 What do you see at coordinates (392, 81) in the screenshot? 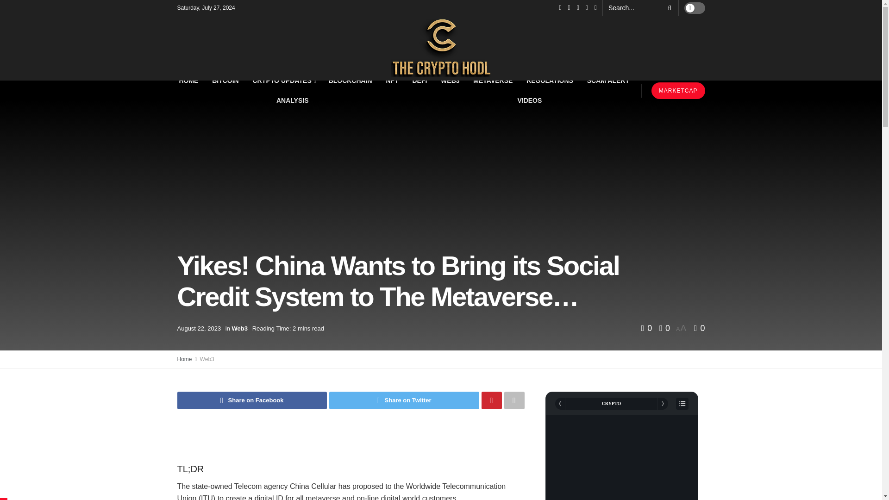
I see `NFT` at bounding box center [392, 81].